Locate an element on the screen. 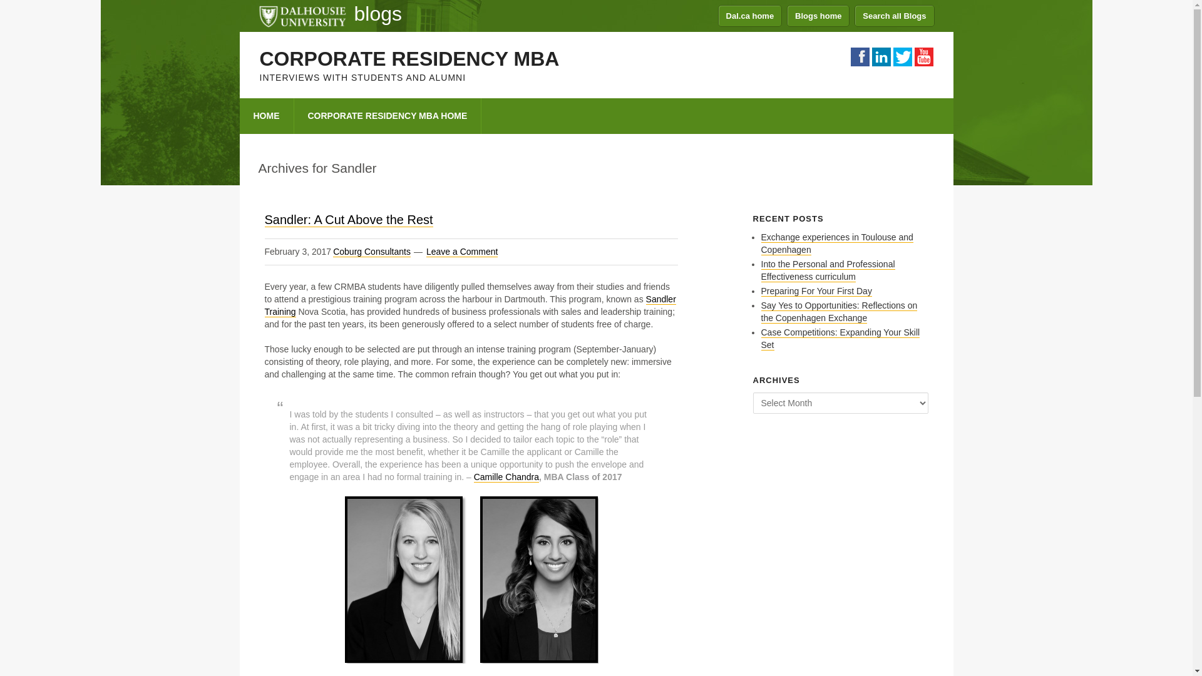  Coburg Consultants is located at coordinates (372, 252).